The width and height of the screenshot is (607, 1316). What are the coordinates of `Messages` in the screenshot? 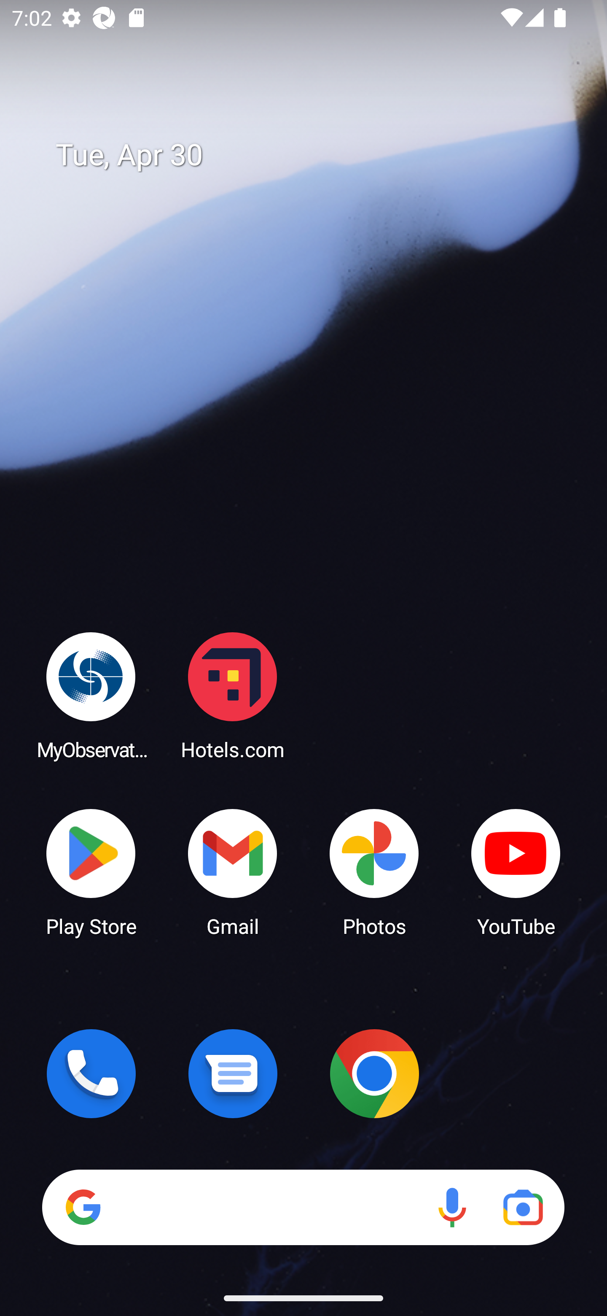 It's located at (233, 1073).